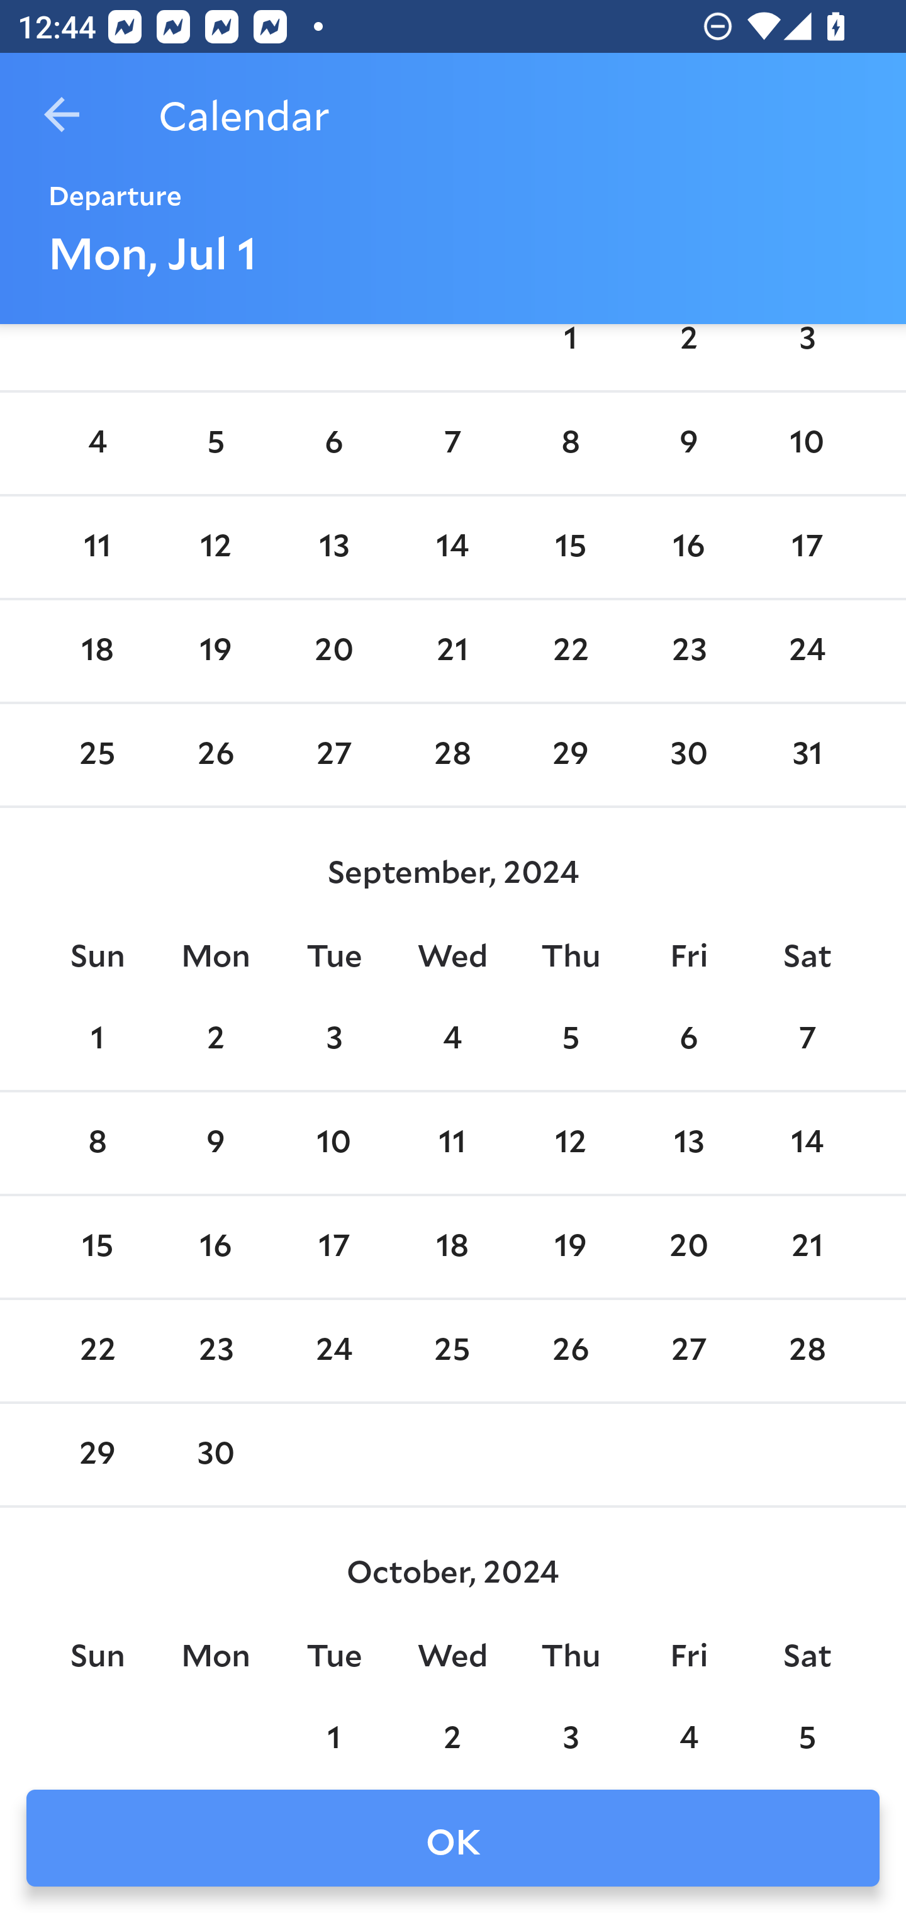 The width and height of the screenshot is (906, 1913). I want to click on 23, so click(688, 650).